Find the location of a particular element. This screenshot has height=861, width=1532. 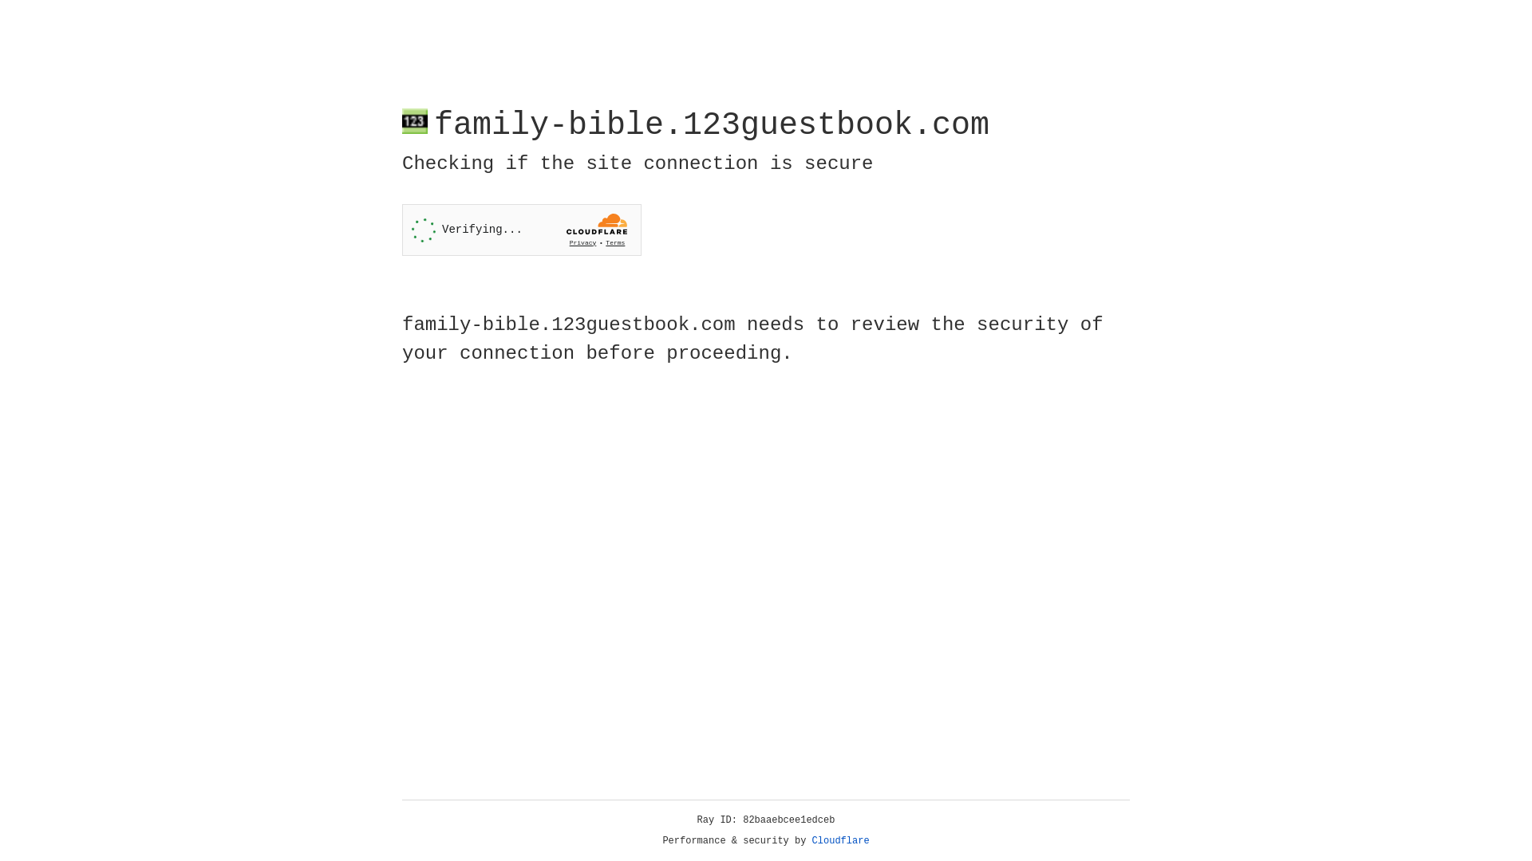

Cloudflare is located at coordinates (841, 841).